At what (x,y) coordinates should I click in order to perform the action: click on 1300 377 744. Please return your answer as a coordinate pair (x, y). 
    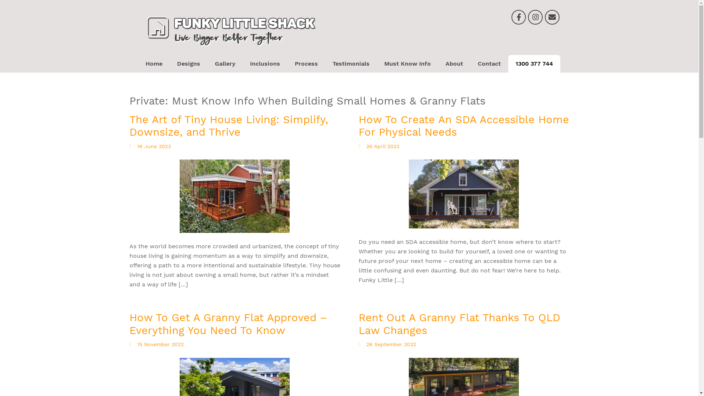
    Looking at the image, I should click on (534, 64).